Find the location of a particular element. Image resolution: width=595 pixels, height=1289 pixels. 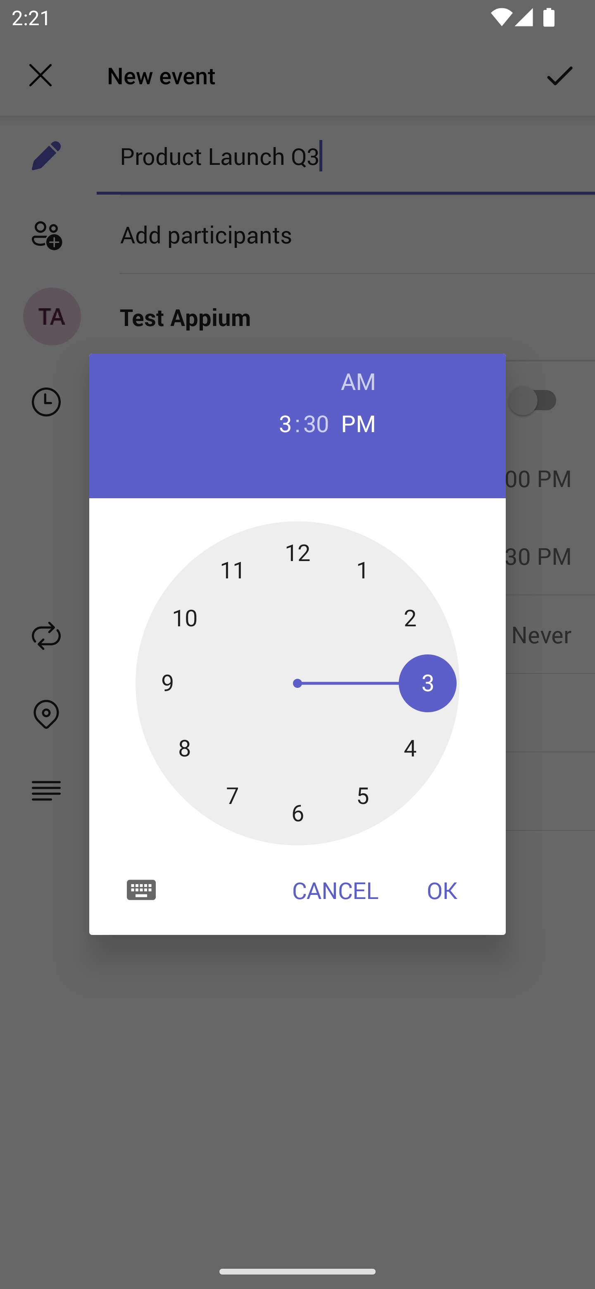

Switch to text input mode for the time input. is located at coordinates (141, 889).